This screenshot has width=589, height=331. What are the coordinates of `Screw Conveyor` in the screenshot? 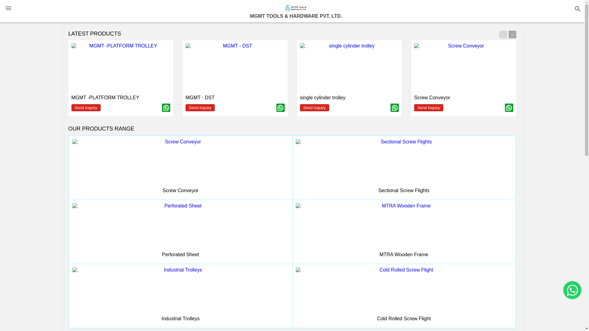 It's located at (432, 97).